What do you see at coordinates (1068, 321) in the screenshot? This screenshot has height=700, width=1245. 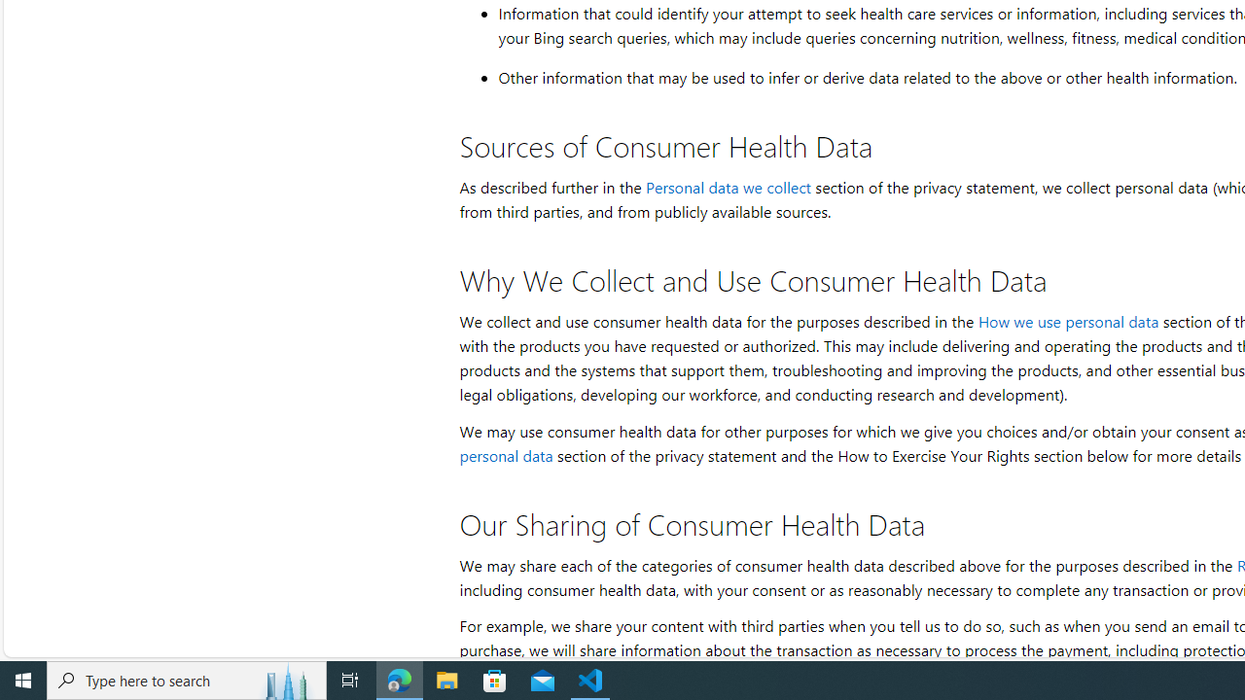 I see `How we use personal data` at bounding box center [1068, 321].